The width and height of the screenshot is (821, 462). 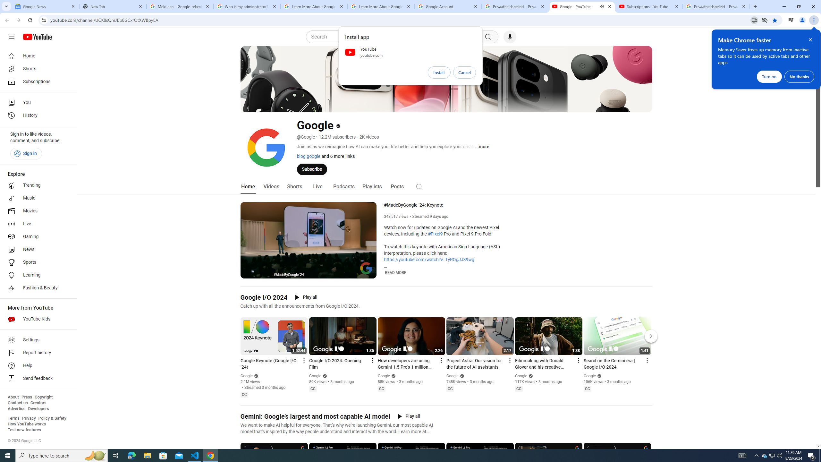 What do you see at coordinates (366, 268) in the screenshot?
I see `Channel watermark` at bounding box center [366, 268].